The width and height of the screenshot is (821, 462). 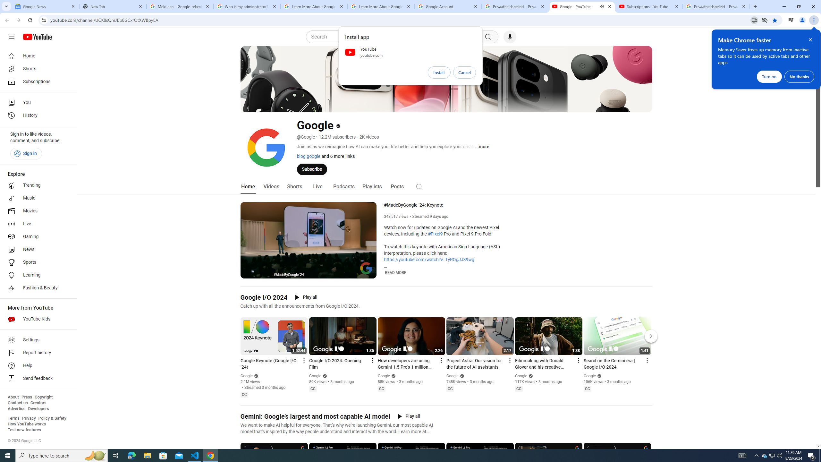 What do you see at coordinates (366, 268) in the screenshot?
I see `Channel watermark` at bounding box center [366, 268].